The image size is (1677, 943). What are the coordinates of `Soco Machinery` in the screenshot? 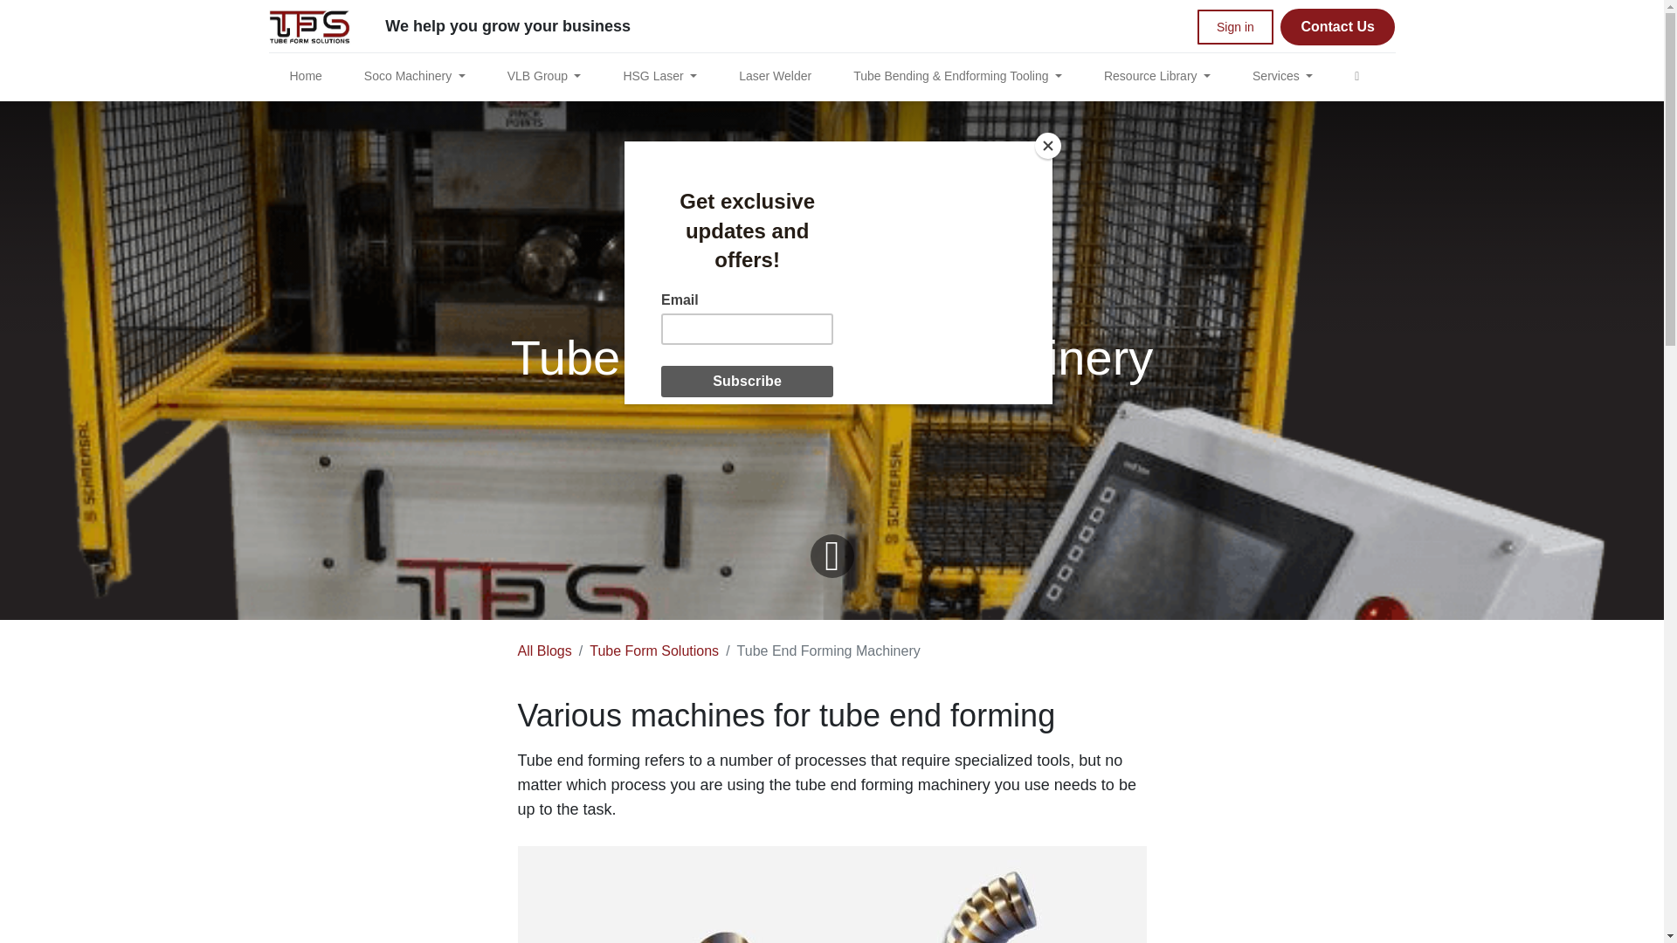 It's located at (414, 76).